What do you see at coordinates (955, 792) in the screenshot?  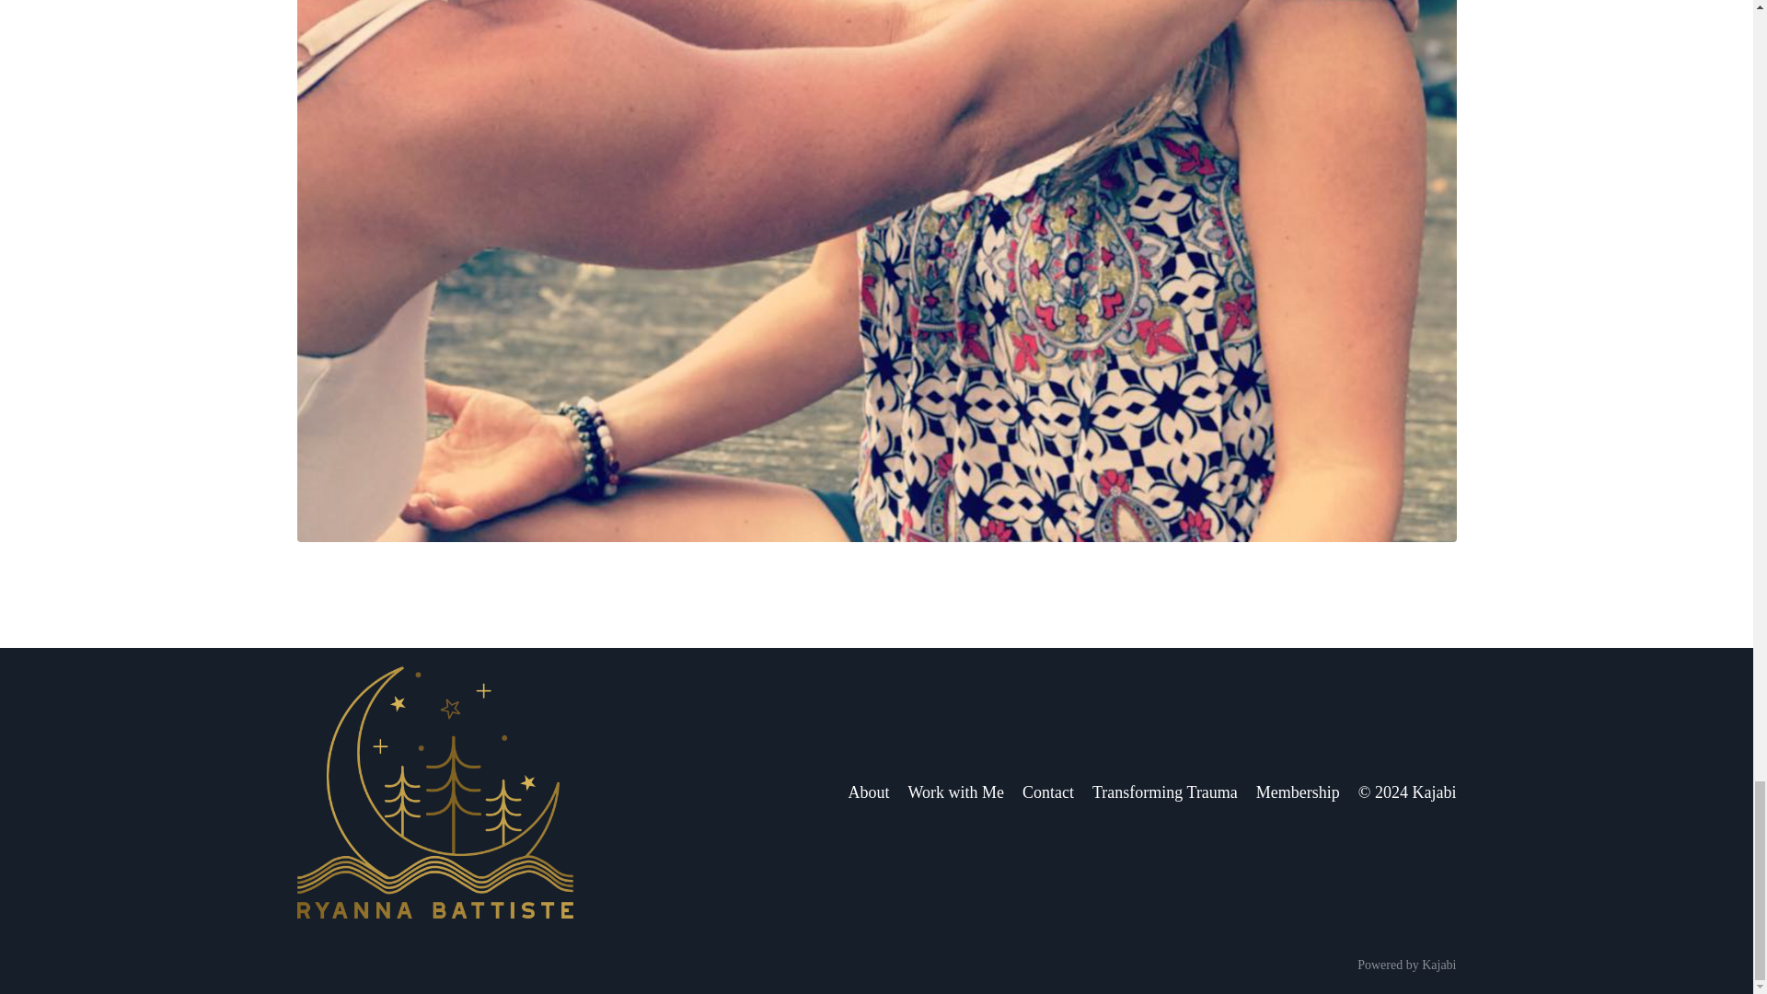 I see `Work with Me` at bounding box center [955, 792].